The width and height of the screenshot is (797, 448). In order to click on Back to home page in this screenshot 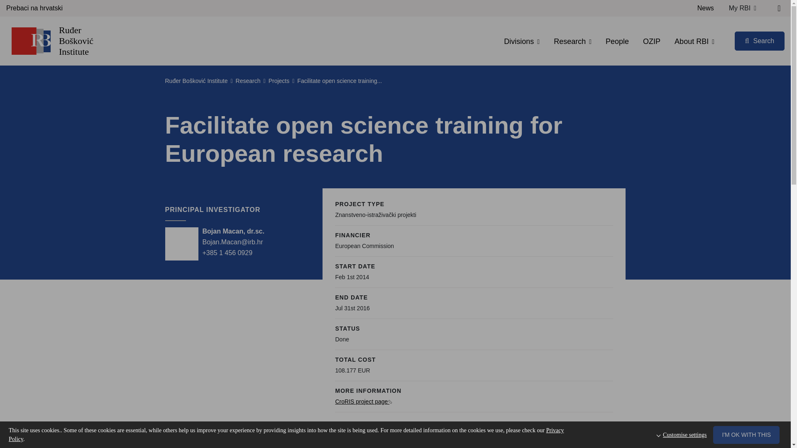, I will do `click(31, 41)`.